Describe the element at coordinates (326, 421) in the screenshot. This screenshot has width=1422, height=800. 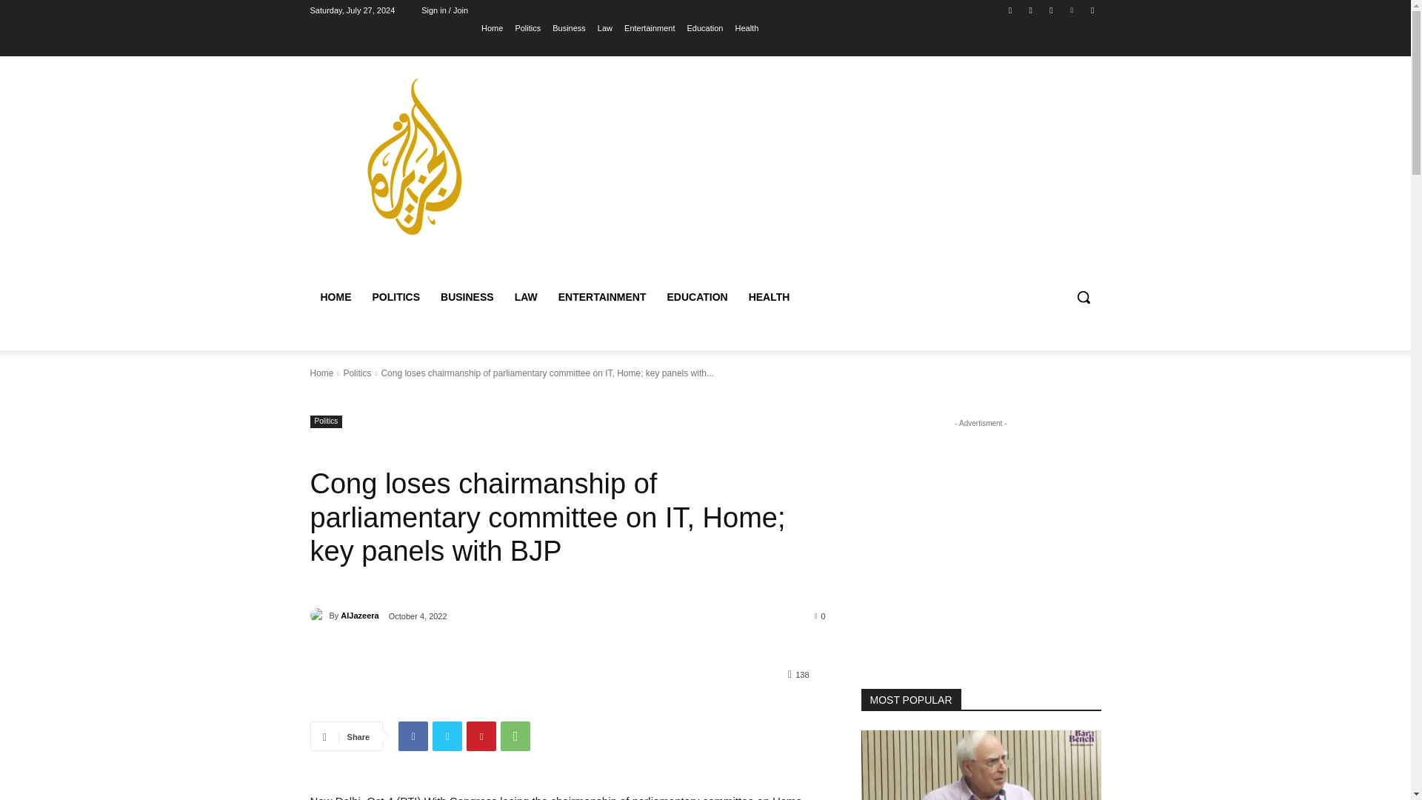
I see `Politics` at that location.